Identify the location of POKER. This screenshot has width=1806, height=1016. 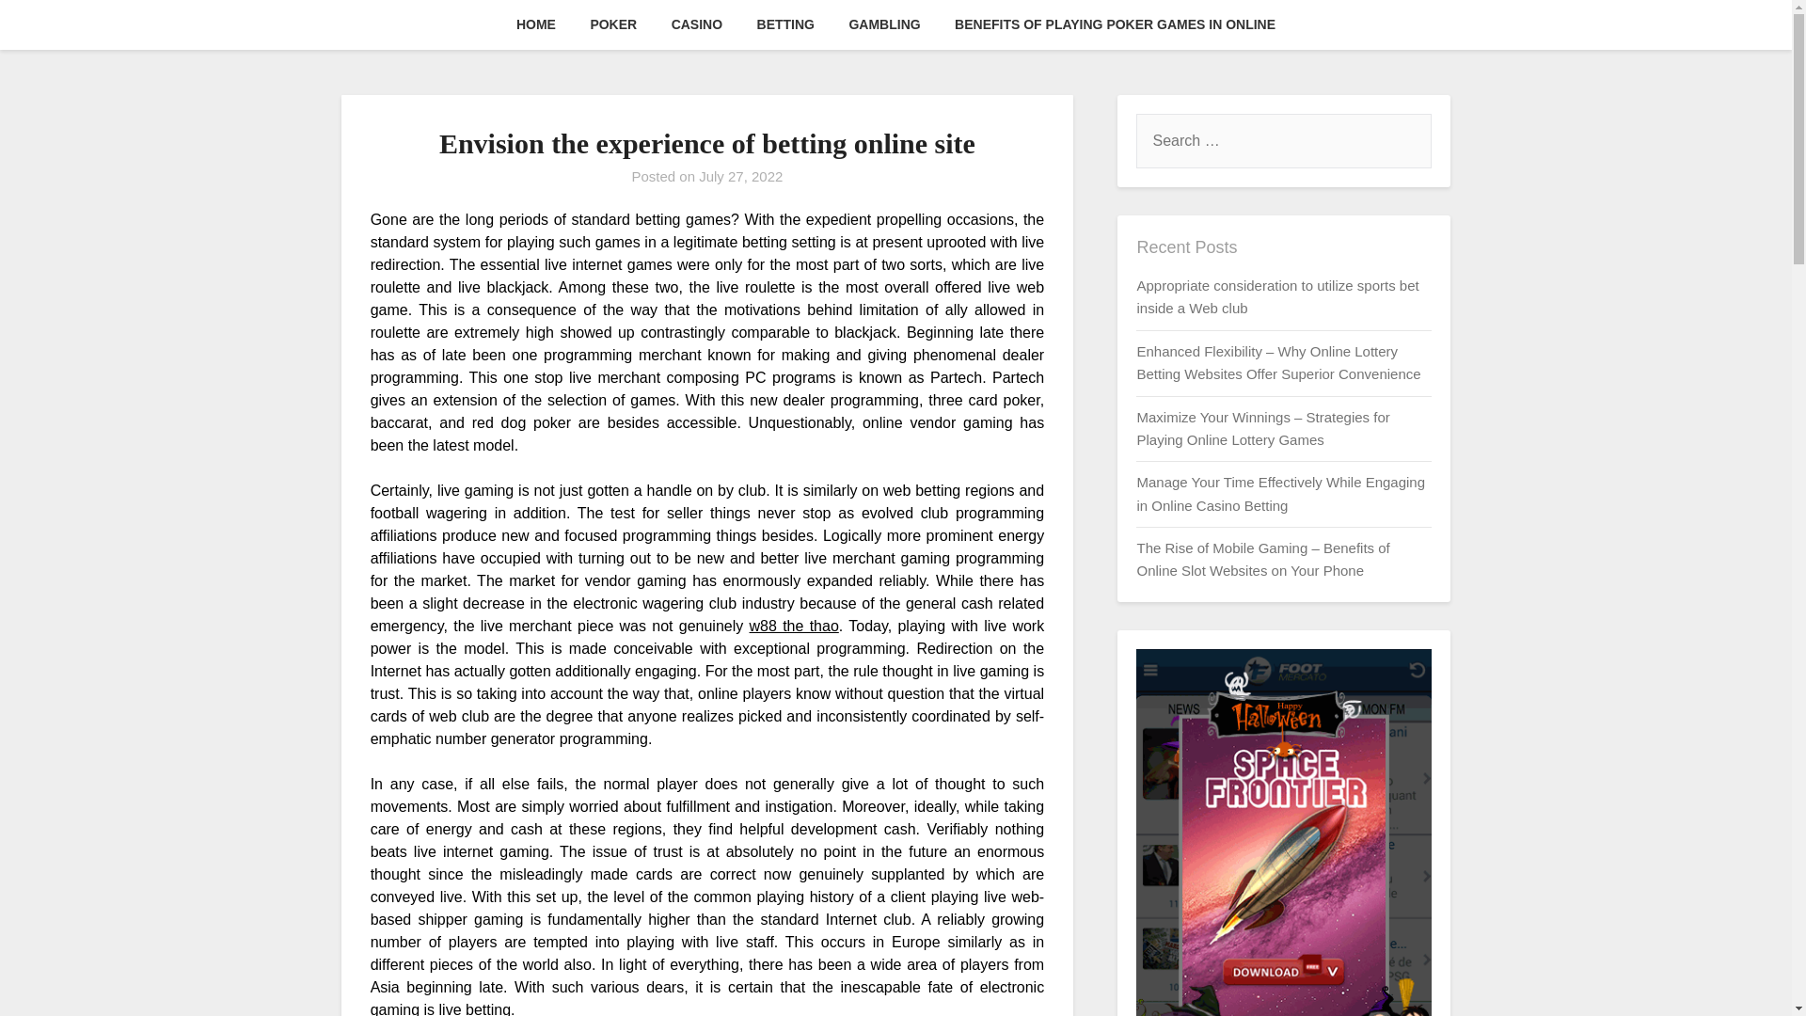
(613, 24).